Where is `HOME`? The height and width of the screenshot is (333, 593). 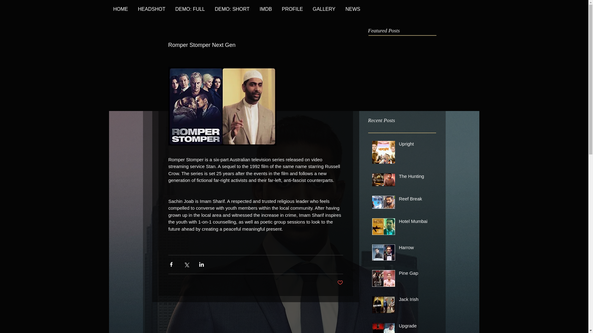
HOME is located at coordinates (120, 9).